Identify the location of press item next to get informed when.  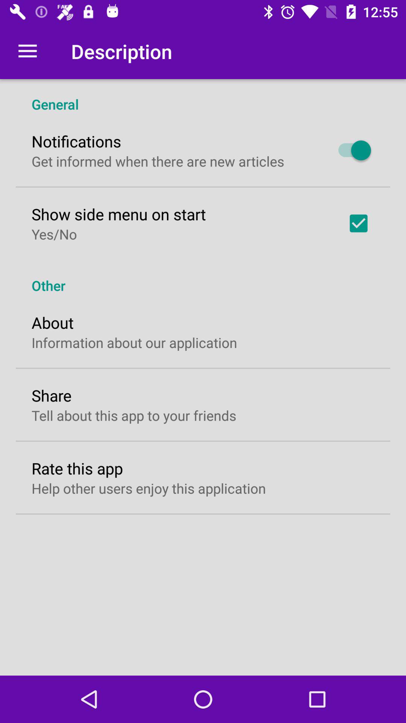
(351, 150).